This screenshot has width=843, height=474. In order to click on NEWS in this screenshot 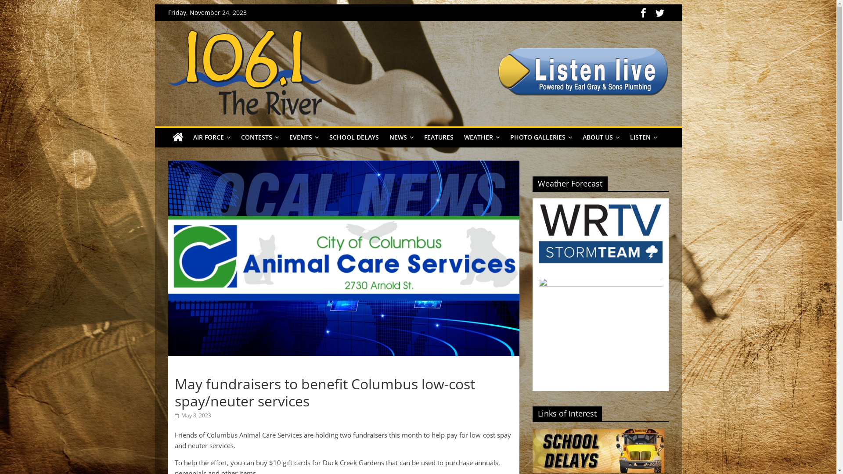, I will do `click(401, 137)`.